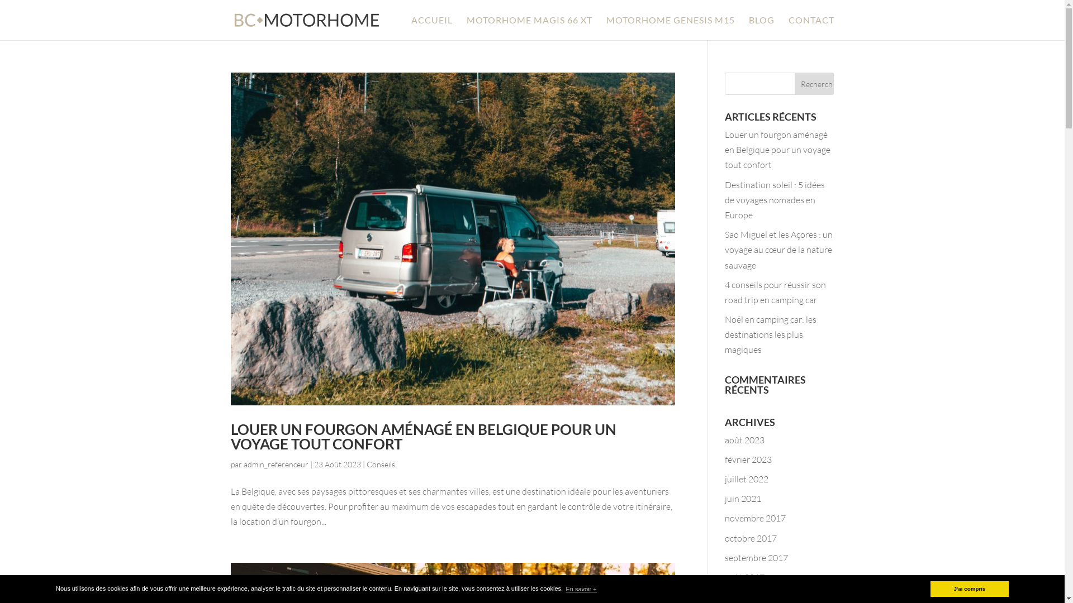 The image size is (1073, 603). Describe the element at coordinates (381, 465) in the screenshot. I see `Conseils` at that location.